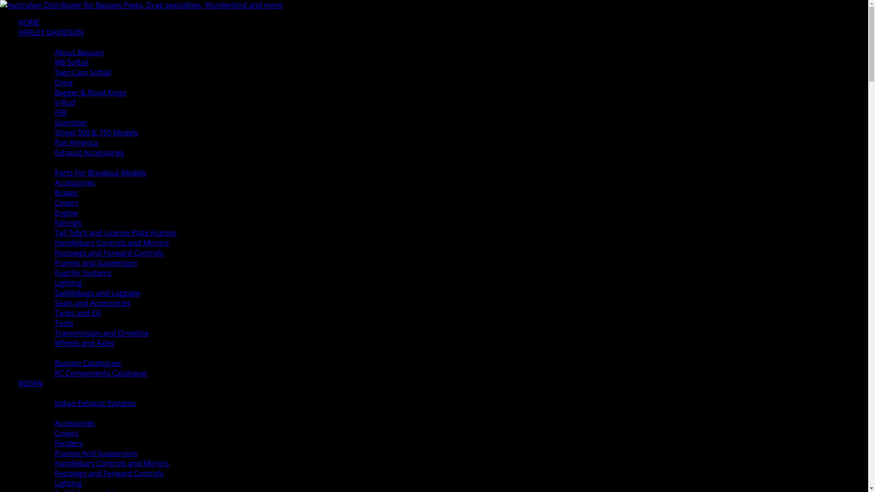 This screenshot has height=492, width=875. I want to click on INDIAN, so click(31, 383).